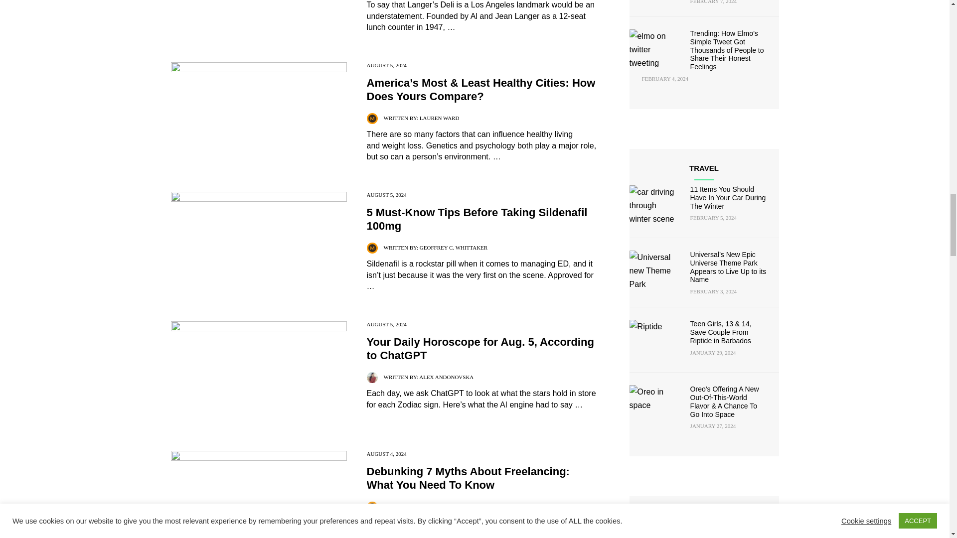 The width and height of the screenshot is (957, 538). I want to click on Posts by Alex Andonovska, so click(446, 377).